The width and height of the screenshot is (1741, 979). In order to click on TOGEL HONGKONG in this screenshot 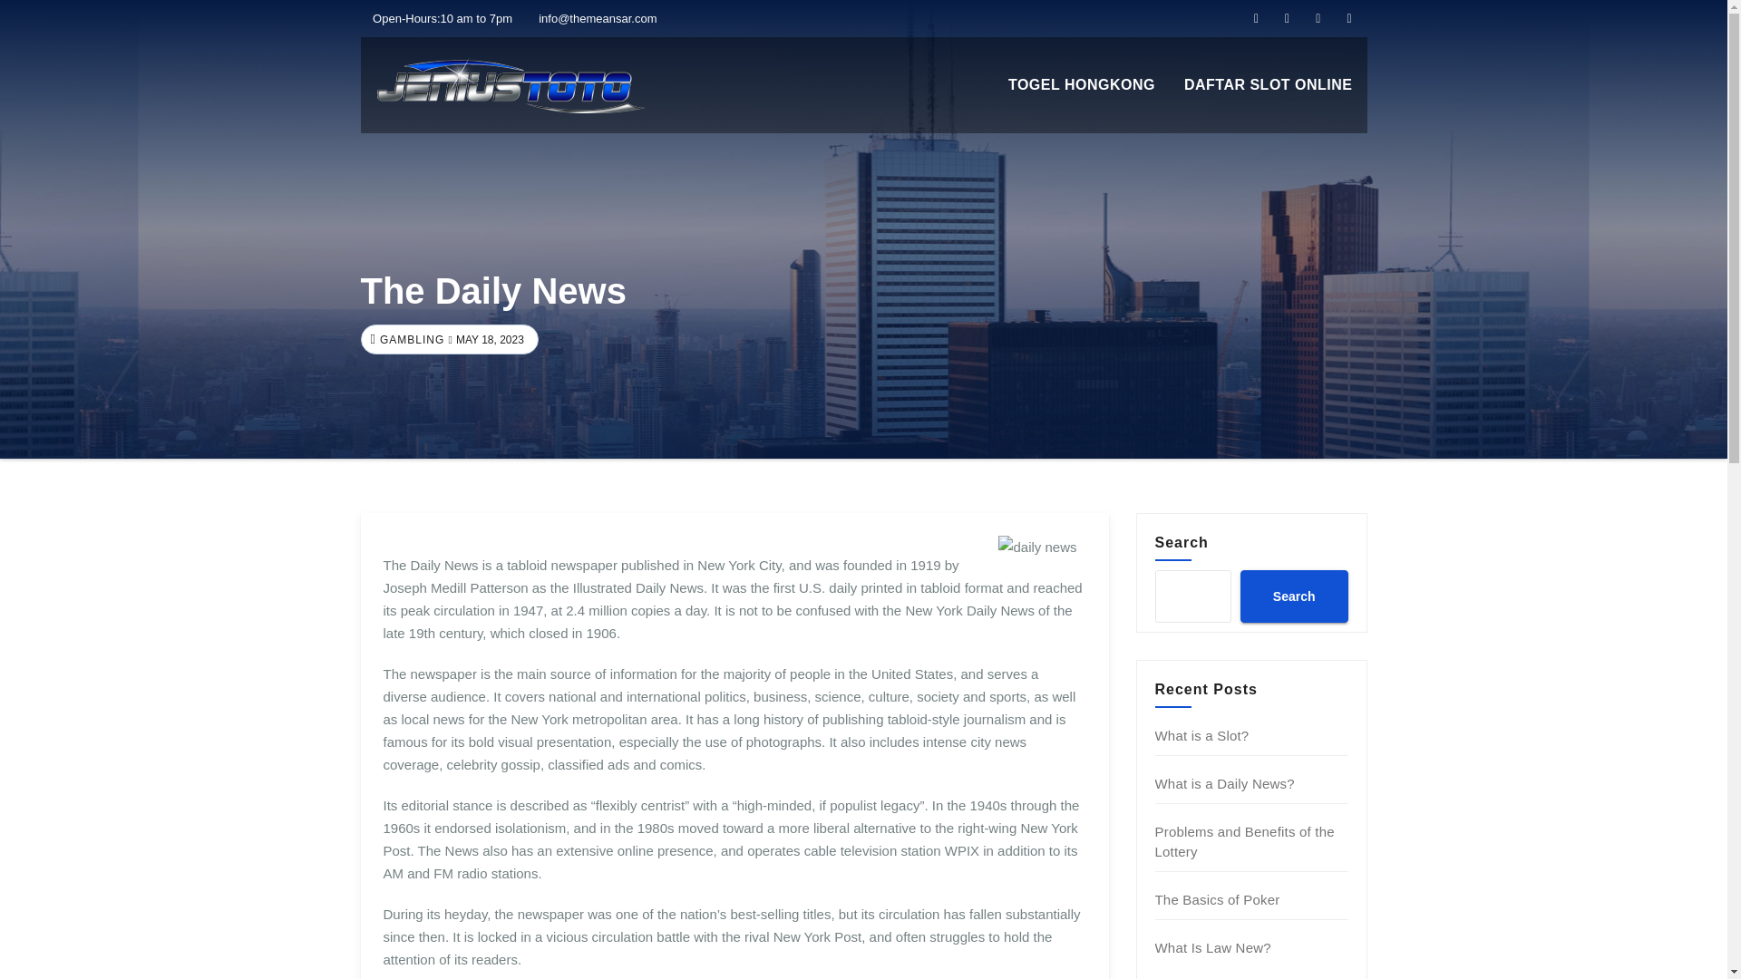, I will do `click(1082, 85)`.